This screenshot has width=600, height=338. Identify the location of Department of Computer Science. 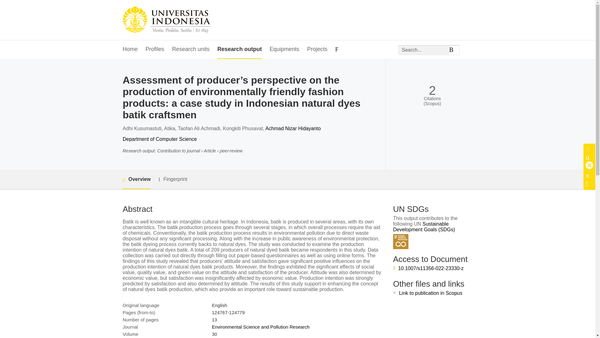
(159, 139).